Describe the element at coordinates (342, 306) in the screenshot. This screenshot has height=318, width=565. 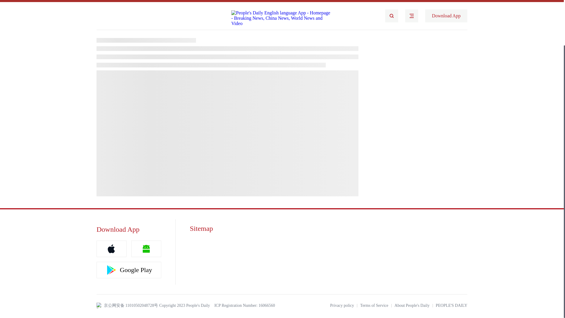
I see `Privacy policy` at that location.